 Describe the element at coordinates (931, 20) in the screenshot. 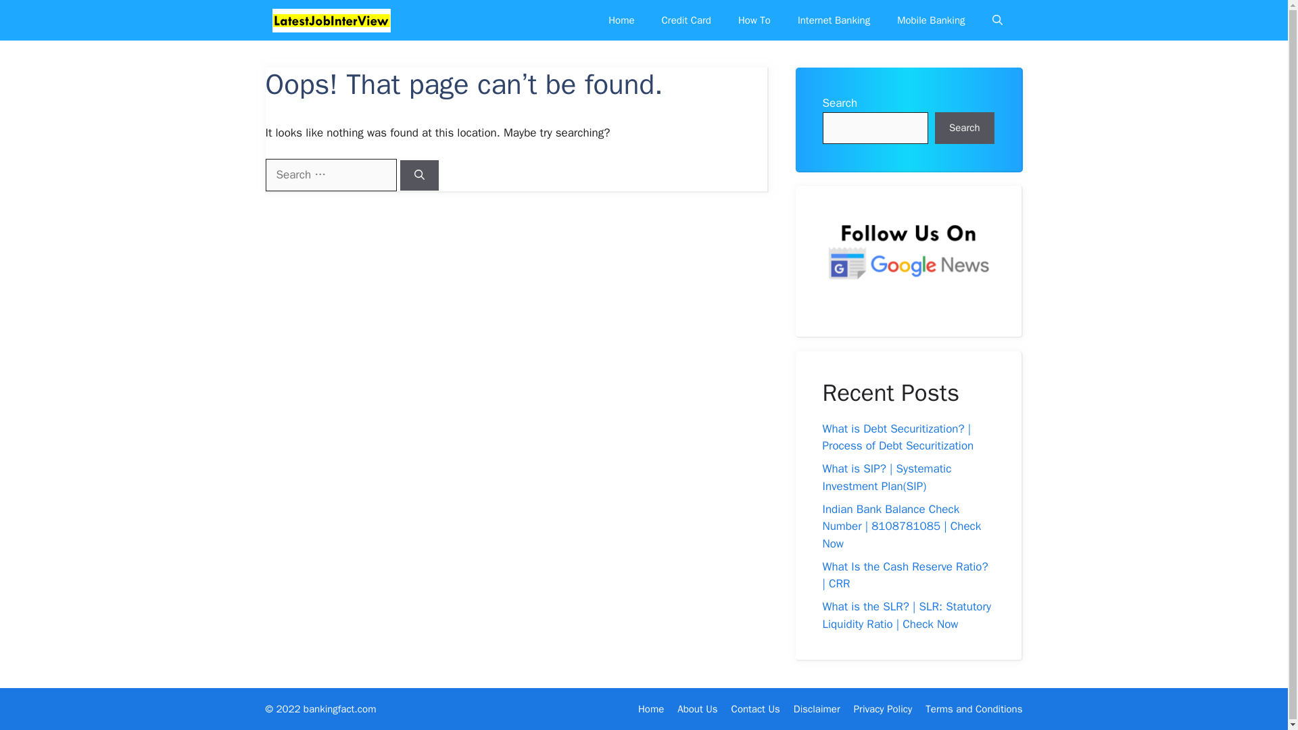

I see `Mobile Banking` at that location.